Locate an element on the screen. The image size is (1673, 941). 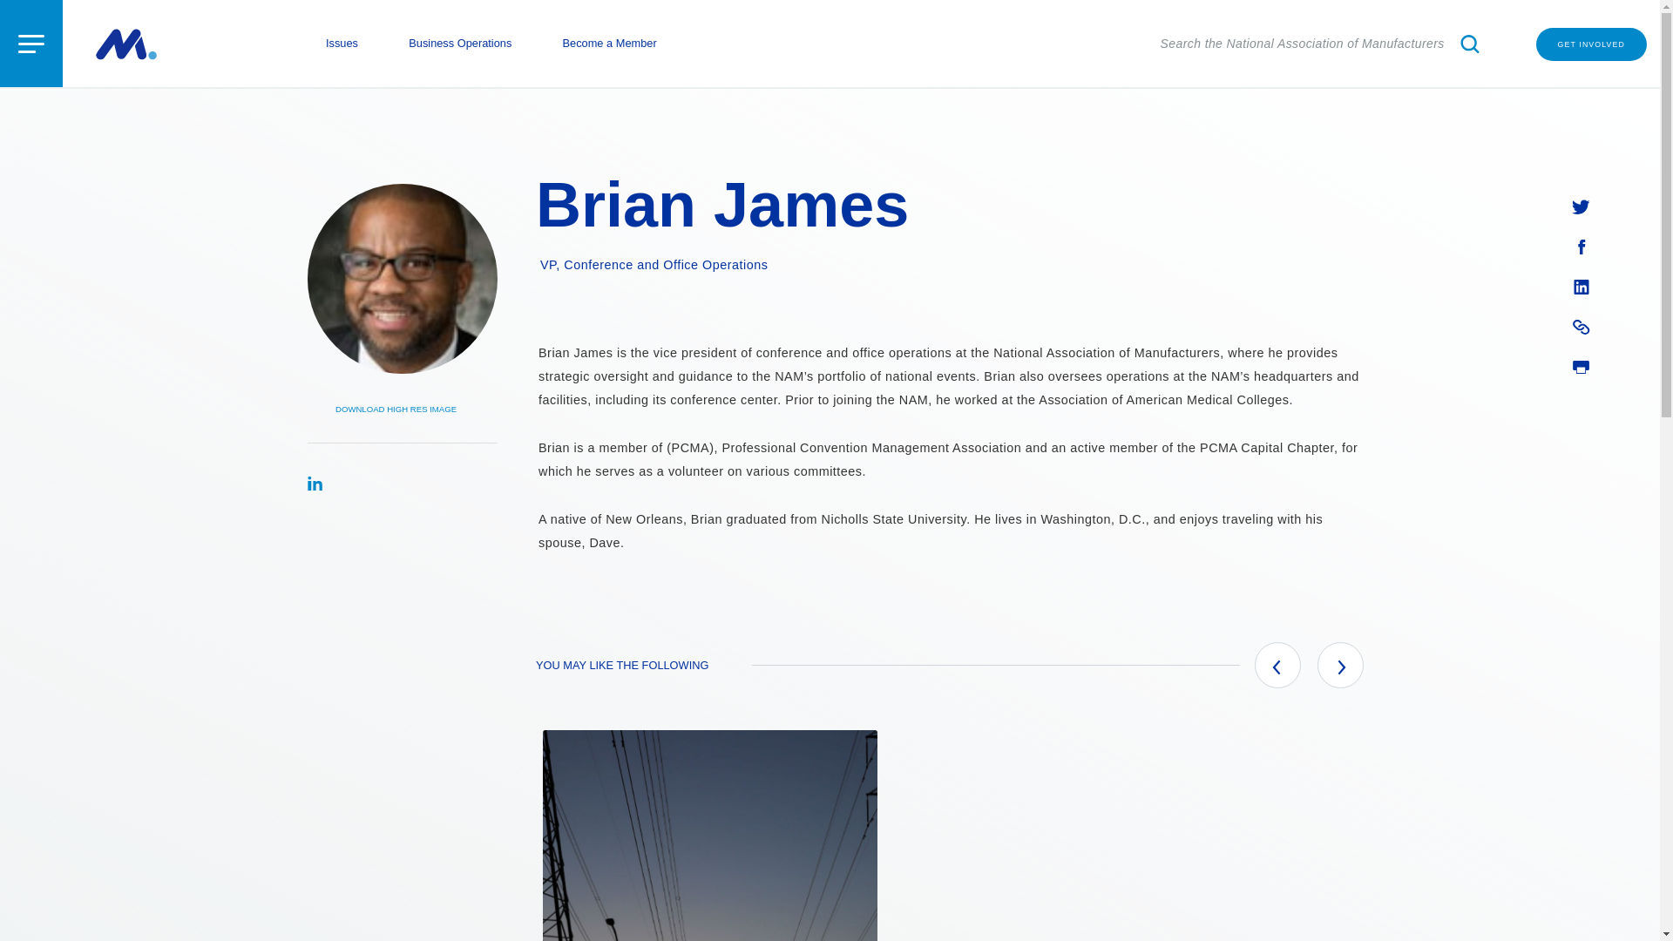
Next Slide is located at coordinates (342, 44).